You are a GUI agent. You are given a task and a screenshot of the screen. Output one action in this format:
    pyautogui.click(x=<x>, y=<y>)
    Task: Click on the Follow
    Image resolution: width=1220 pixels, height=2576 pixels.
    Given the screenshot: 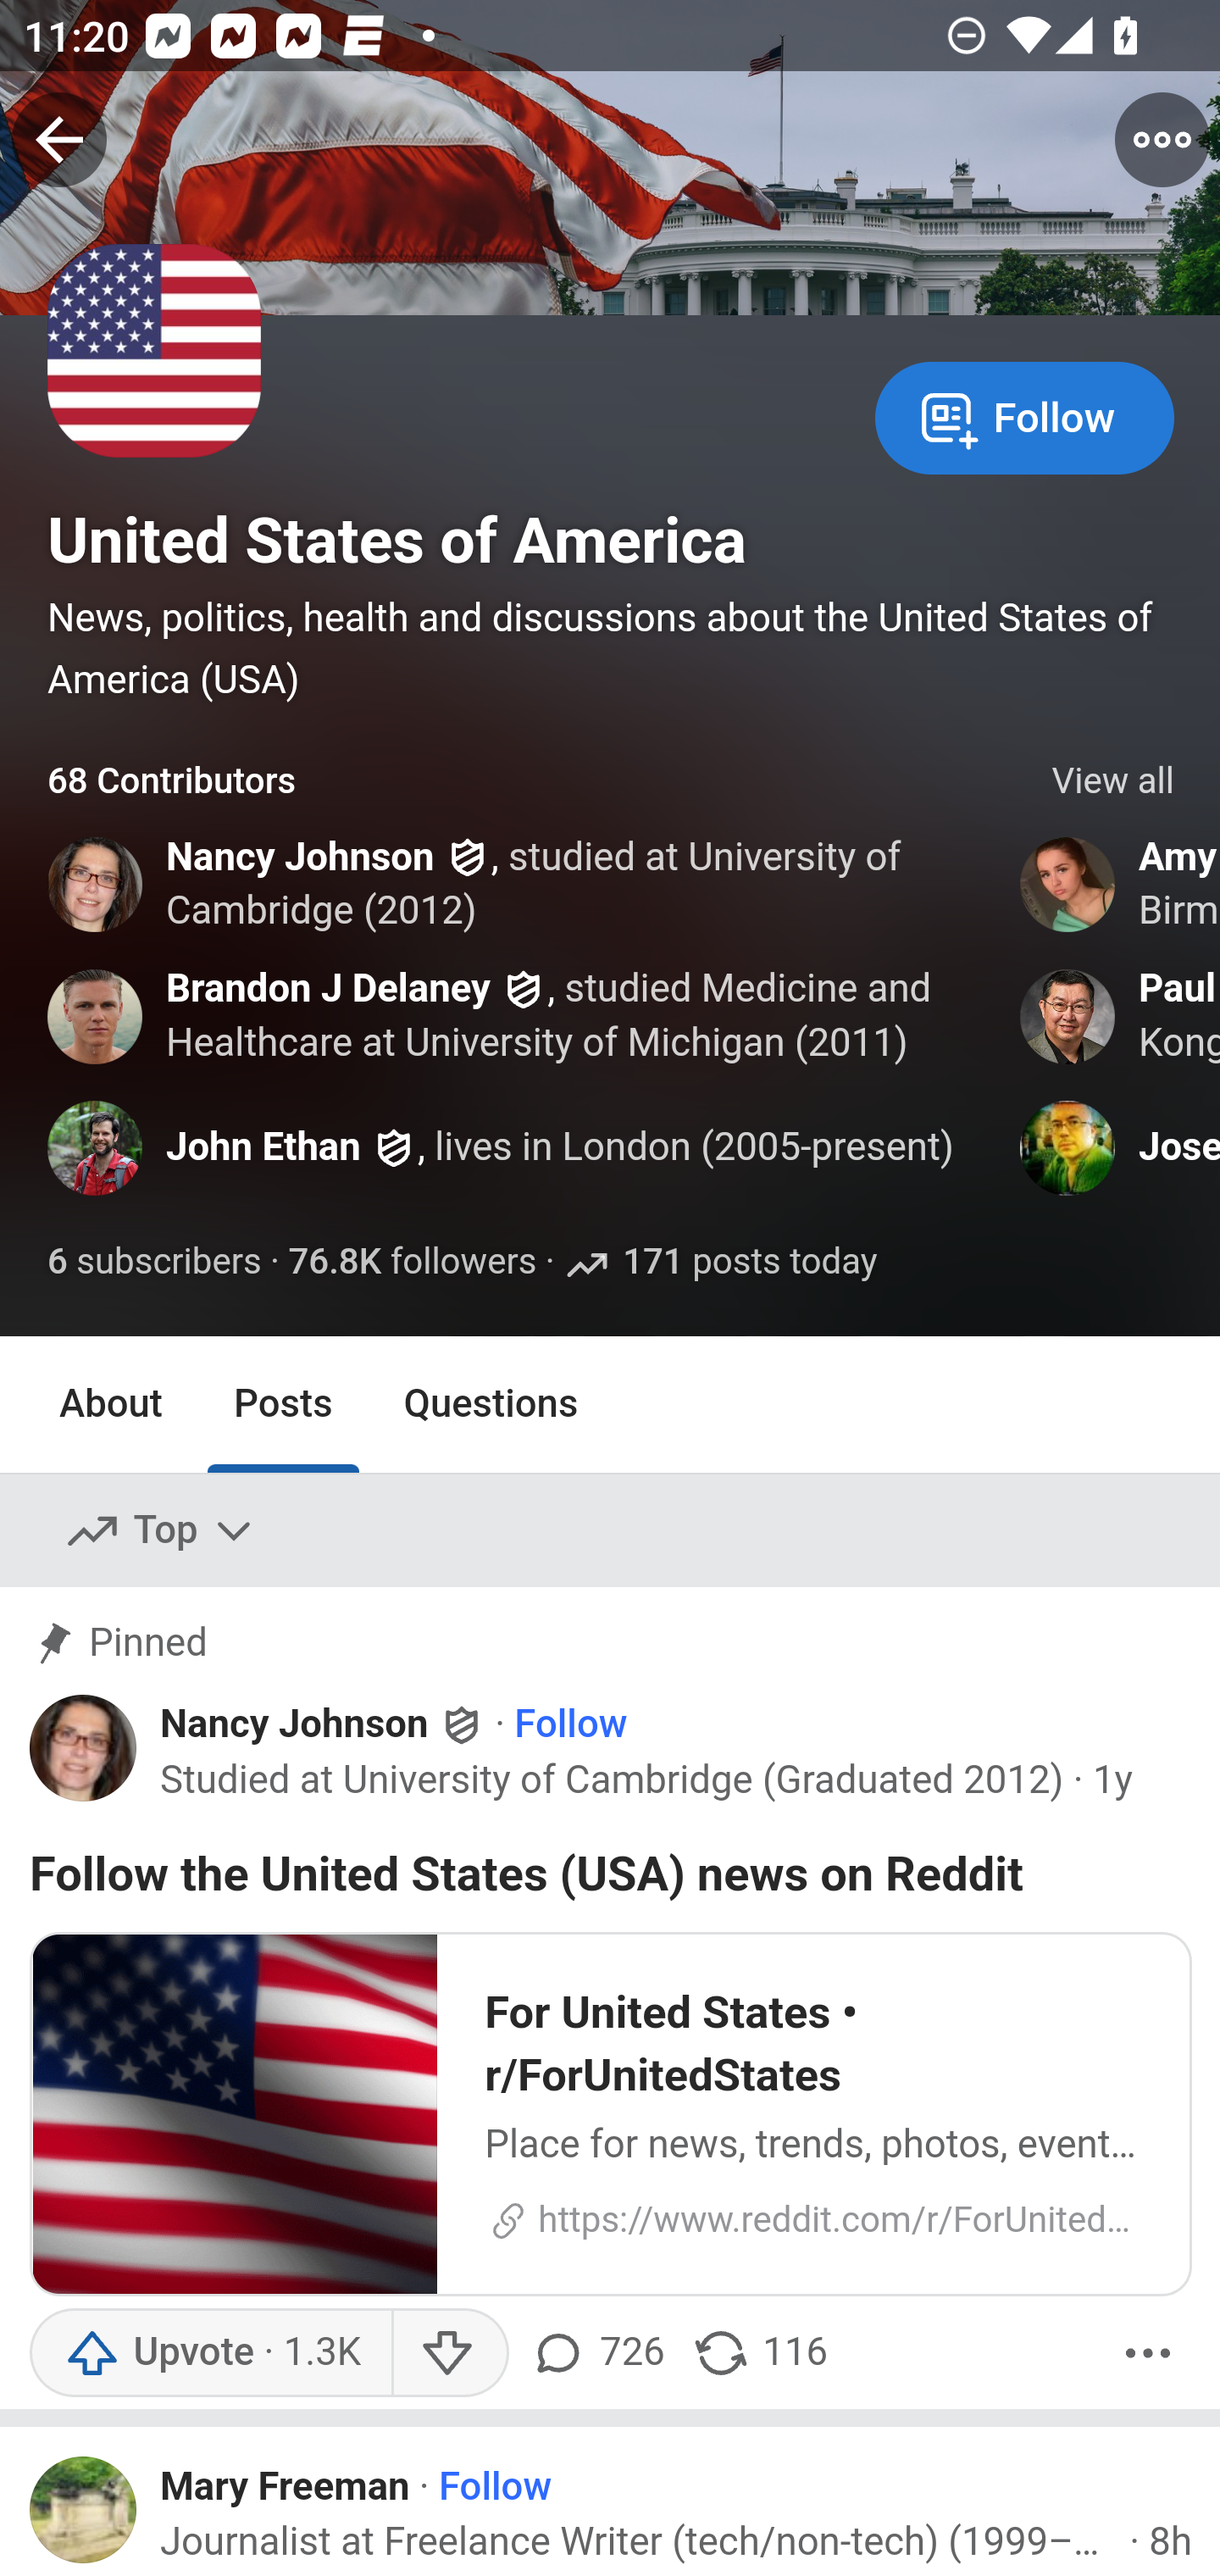 What is the action you would take?
    pyautogui.click(x=1024, y=415)
    